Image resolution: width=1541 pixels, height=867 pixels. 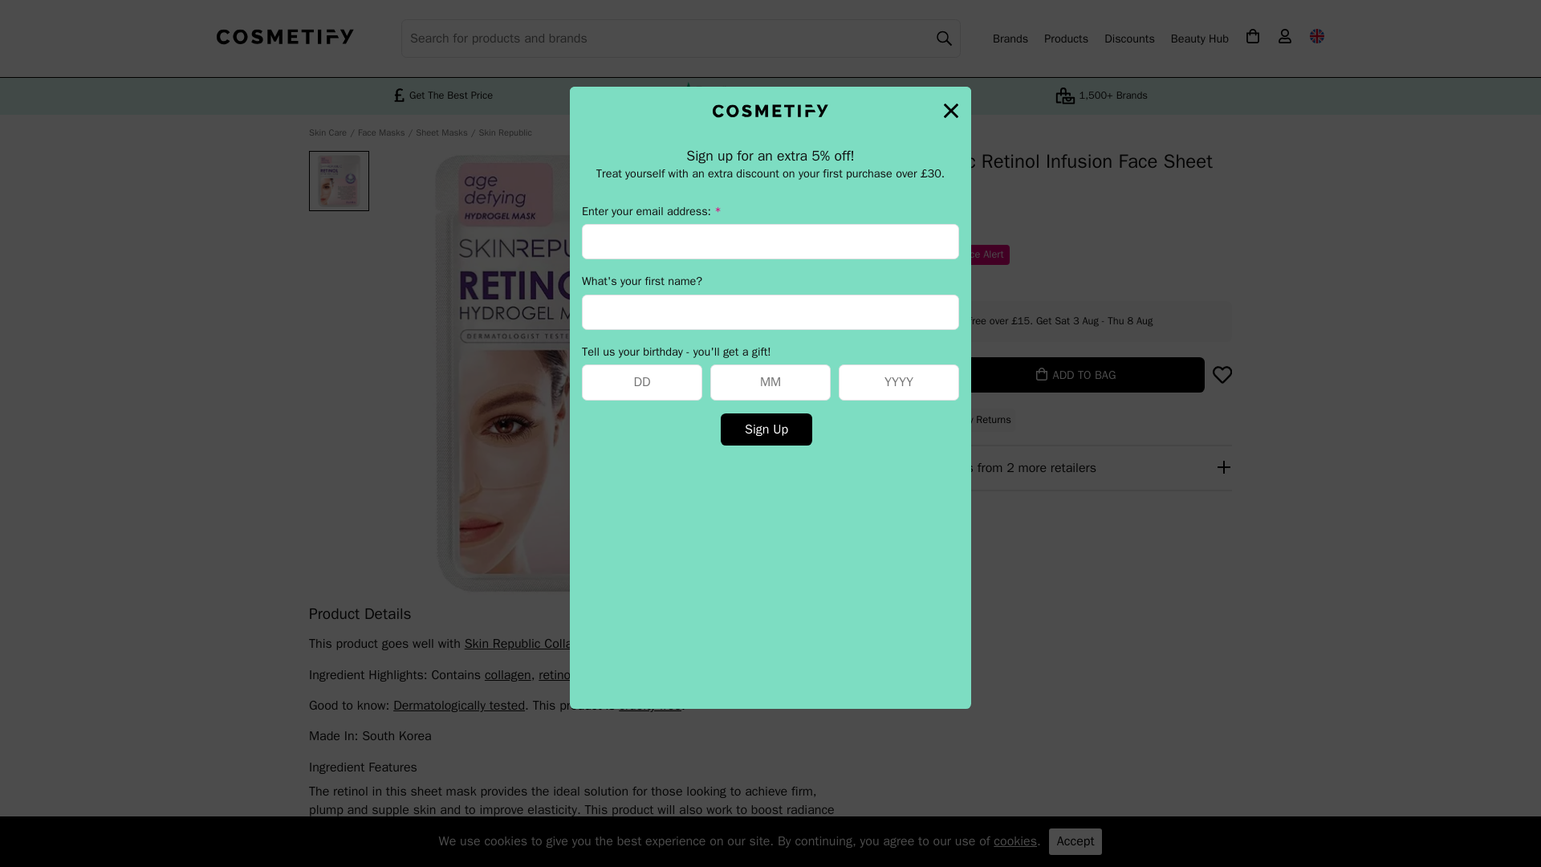 I want to click on Accept, so click(x=1075, y=841).